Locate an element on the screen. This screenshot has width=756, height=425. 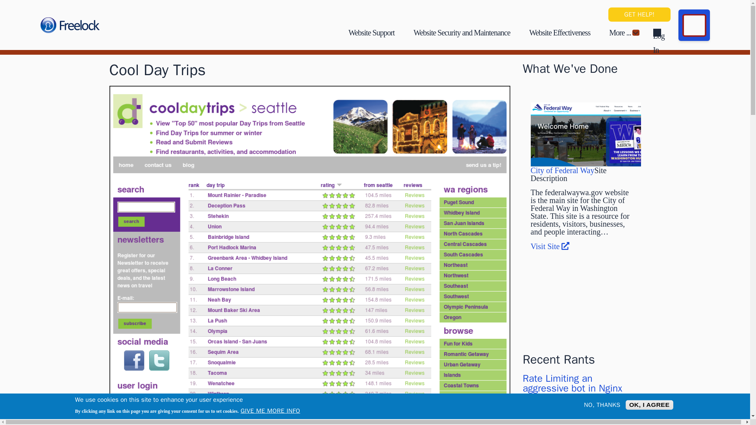
City of Federal Way is located at coordinates (562, 170).